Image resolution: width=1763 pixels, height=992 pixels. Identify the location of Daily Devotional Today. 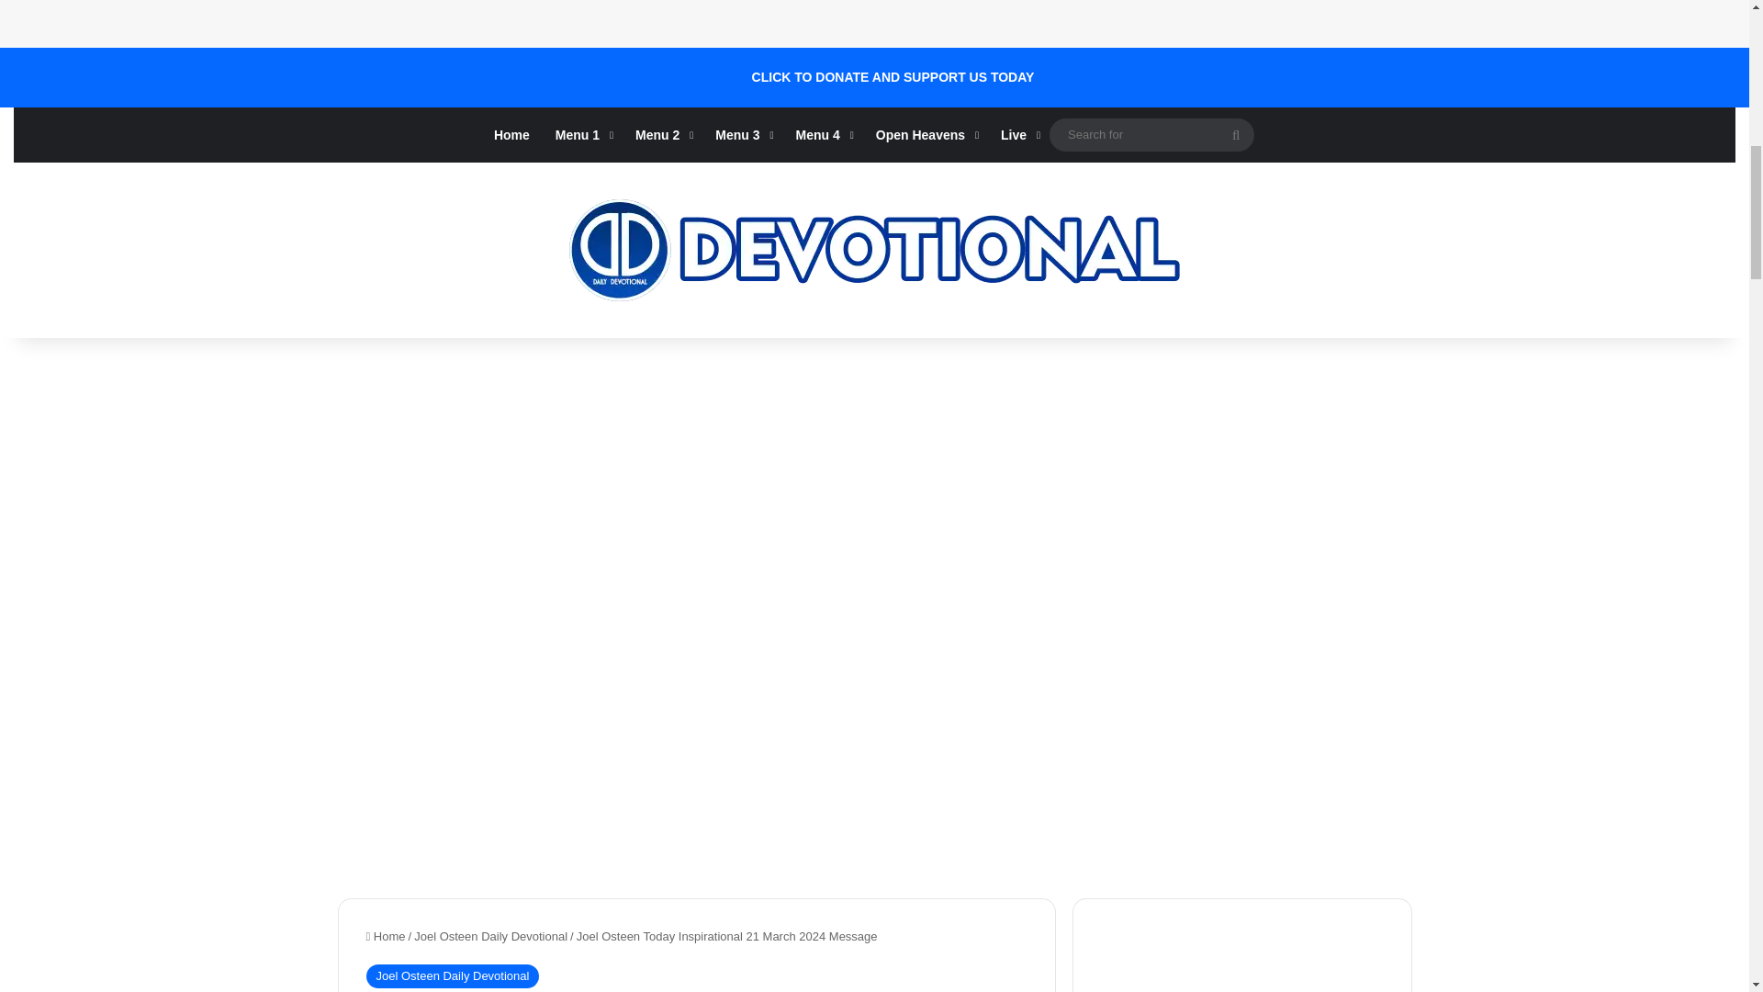
(874, 250).